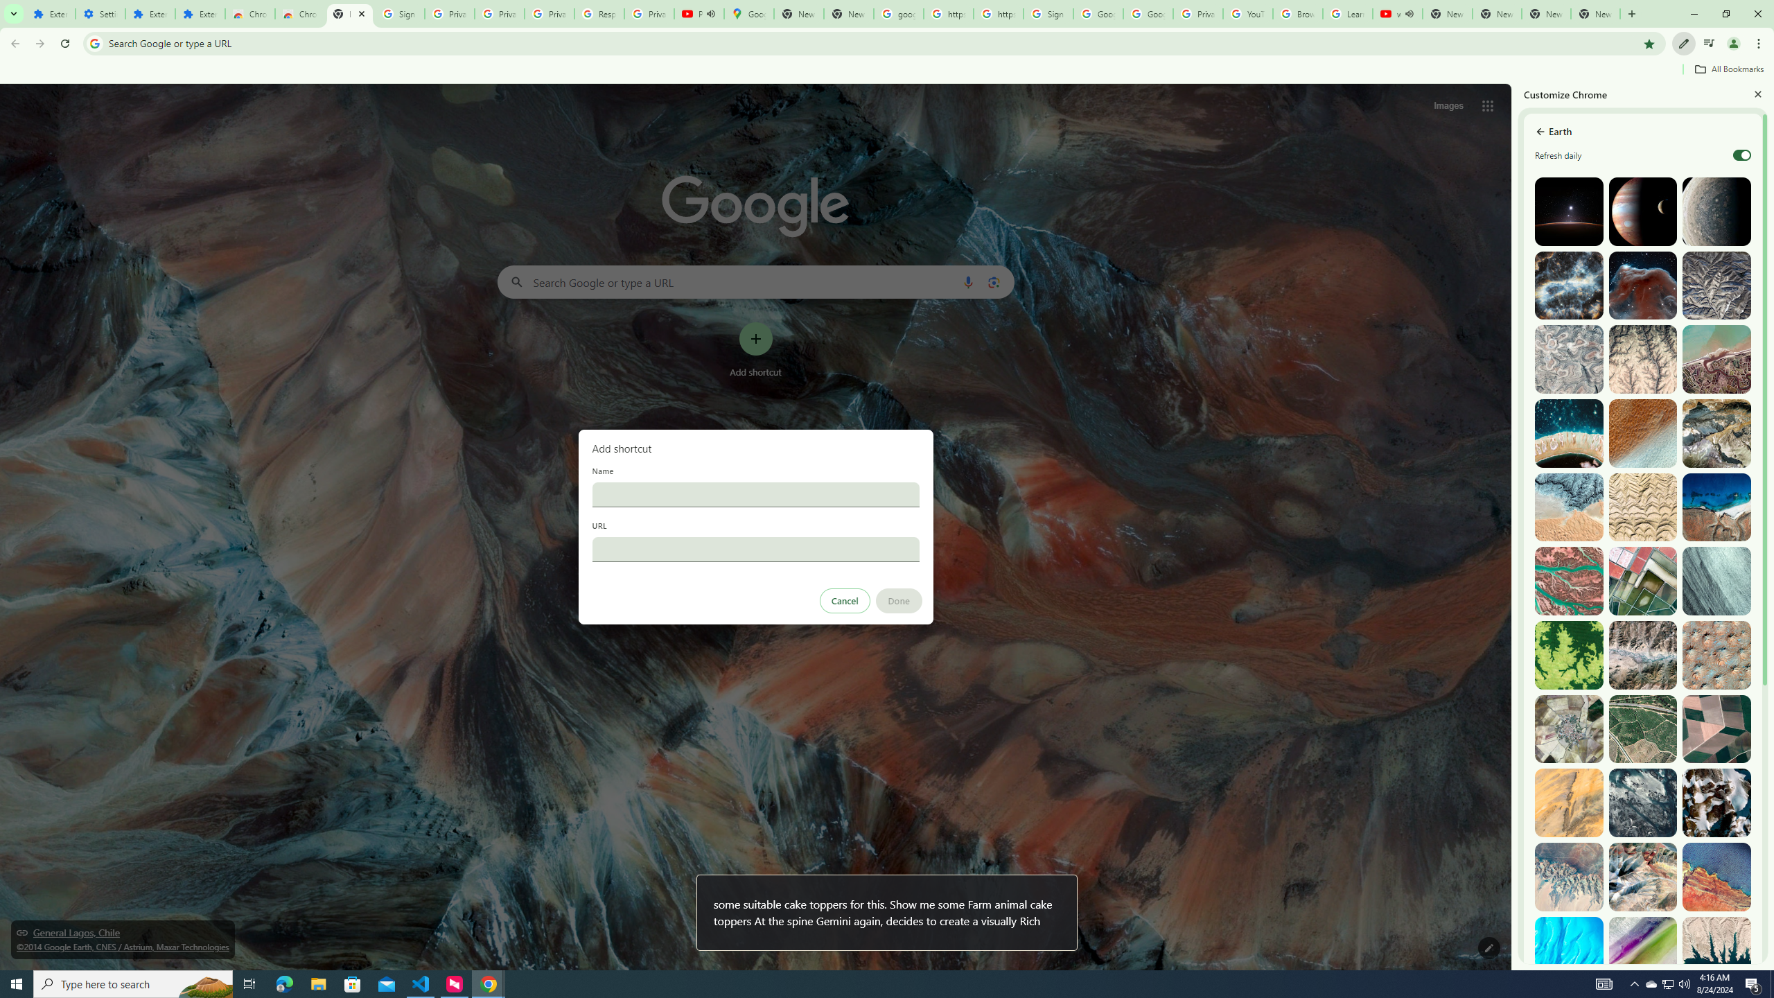 This screenshot has width=1774, height=998. Describe the element at coordinates (1569, 655) in the screenshot. I see `Dekese, DR Congo` at that location.